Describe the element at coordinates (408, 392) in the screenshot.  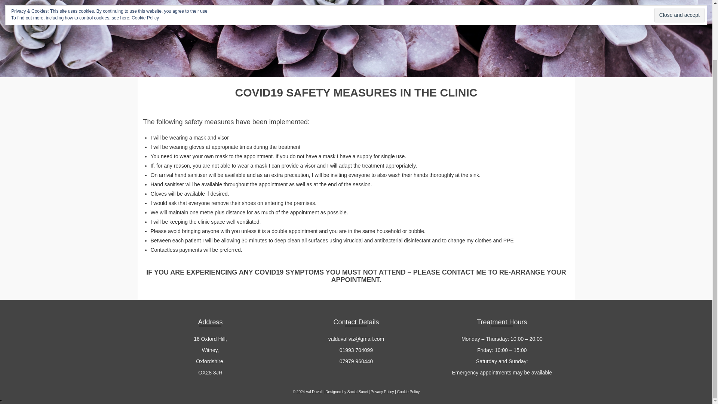
I see `Cookie Policy` at that location.